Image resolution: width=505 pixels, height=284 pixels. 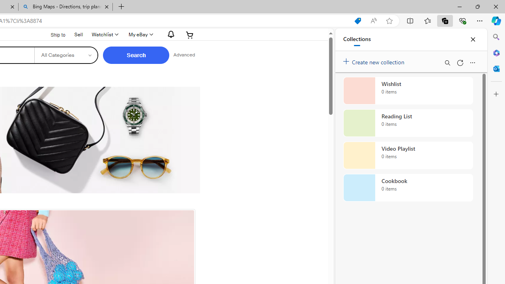 I want to click on Ship to, so click(x=53, y=35).